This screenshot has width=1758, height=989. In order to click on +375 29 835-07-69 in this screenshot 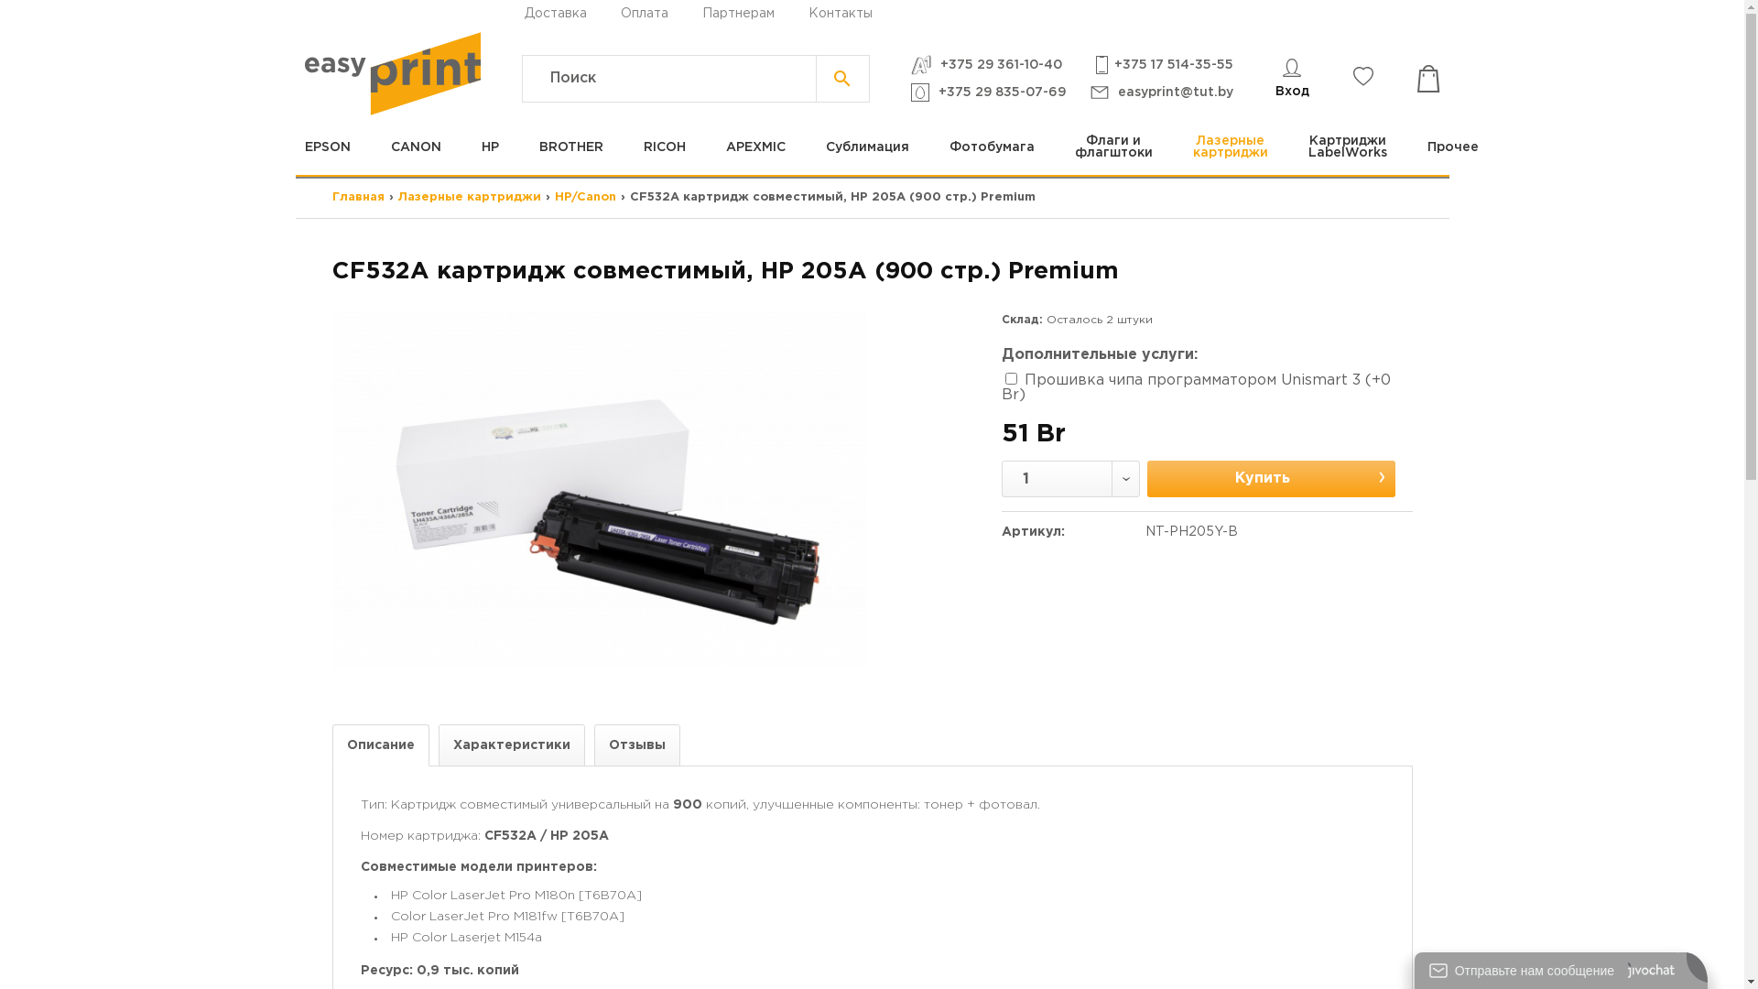, I will do `click(988, 92)`.